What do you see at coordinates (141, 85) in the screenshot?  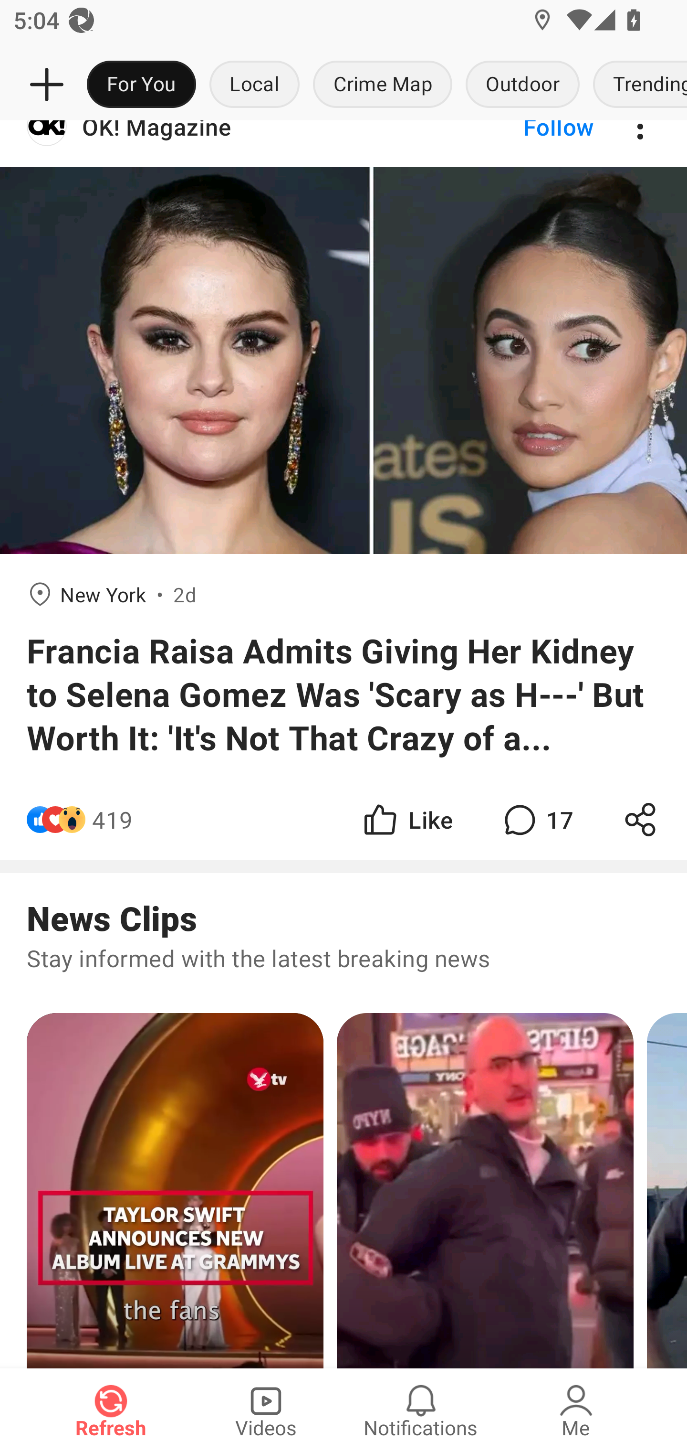 I see `For You` at bounding box center [141, 85].